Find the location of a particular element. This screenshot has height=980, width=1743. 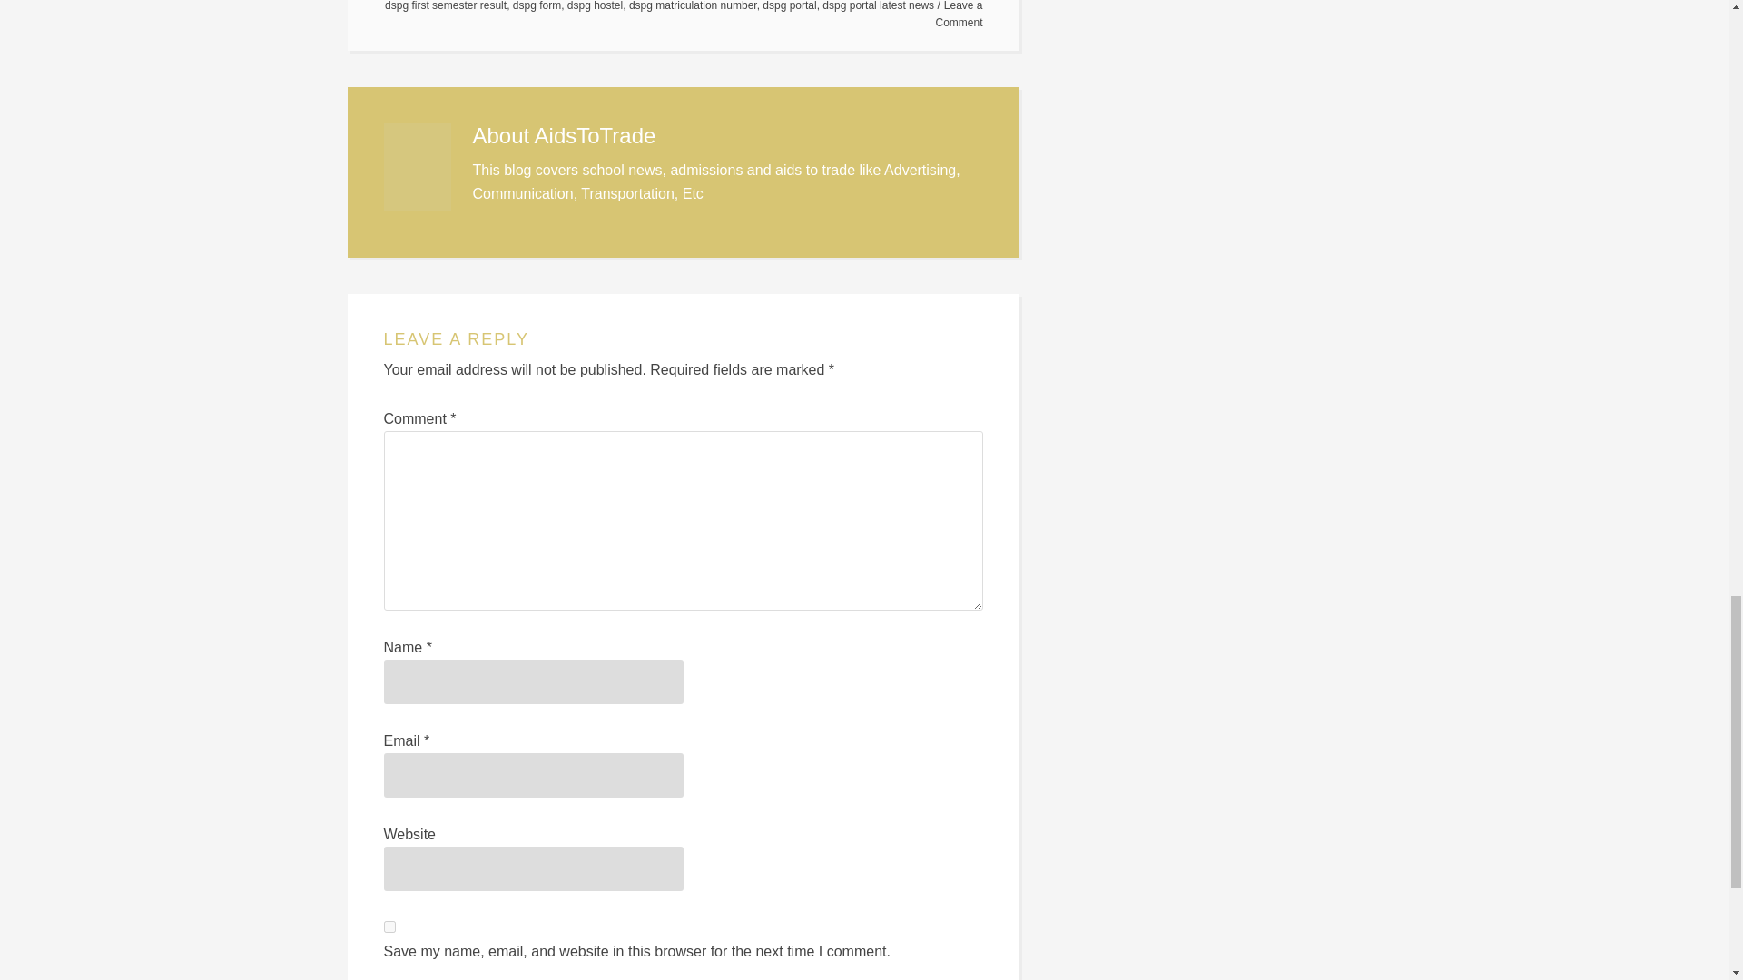

dspg form is located at coordinates (537, 5).